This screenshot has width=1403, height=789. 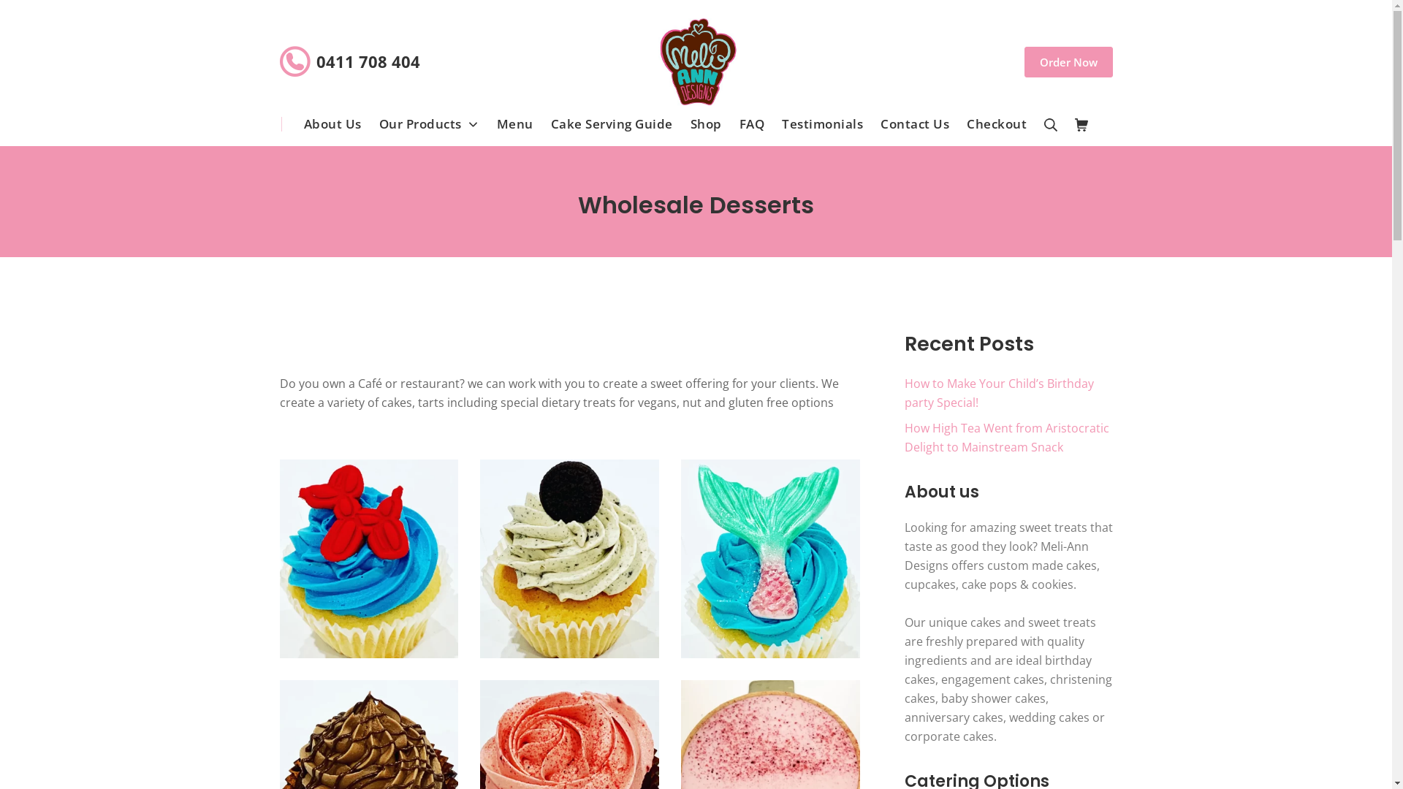 What do you see at coordinates (823, 124) in the screenshot?
I see `Testimonials` at bounding box center [823, 124].